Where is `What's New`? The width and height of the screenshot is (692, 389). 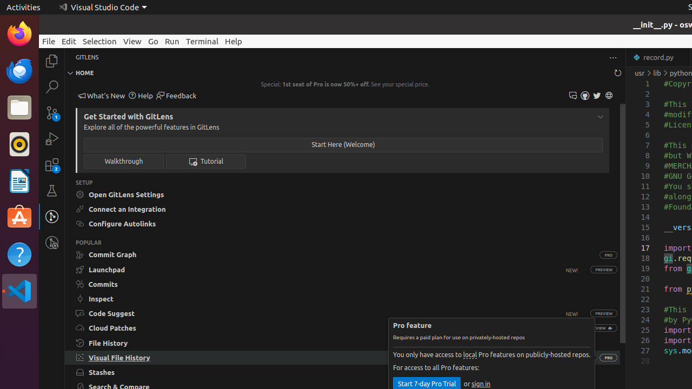 What's New is located at coordinates (102, 96).